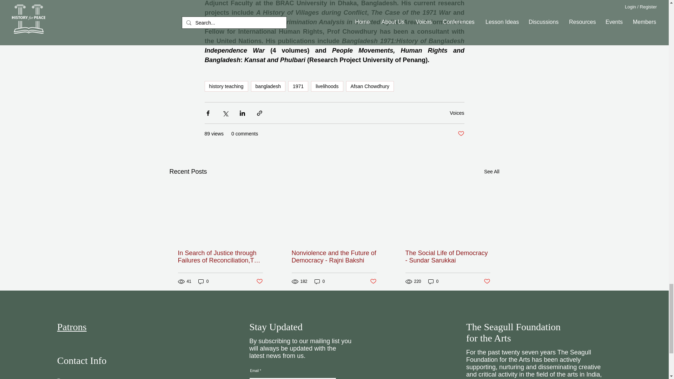  Describe the element at coordinates (319, 281) in the screenshot. I see `0` at that location.